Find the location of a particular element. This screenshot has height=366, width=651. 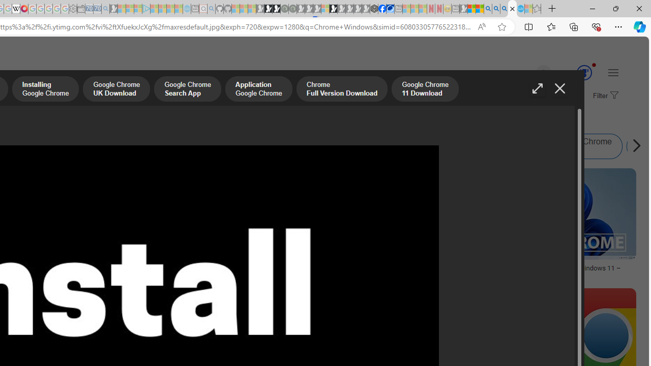

Home | Sky Blue Bikes - Sky Blue Bikes - Sleeping is located at coordinates (187, 9).